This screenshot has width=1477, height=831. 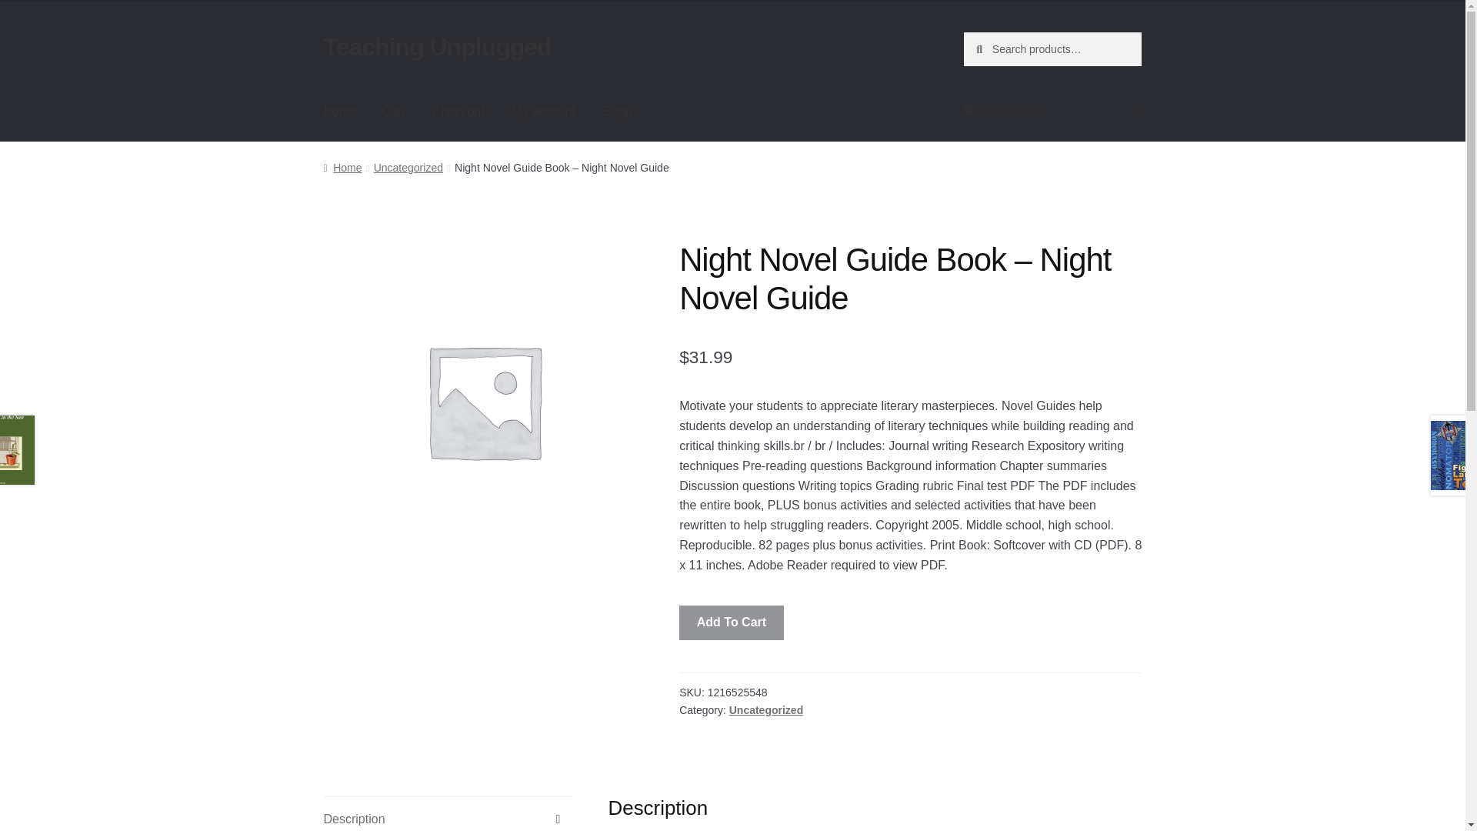 I want to click on Checkout, so click(x=458, y=111).